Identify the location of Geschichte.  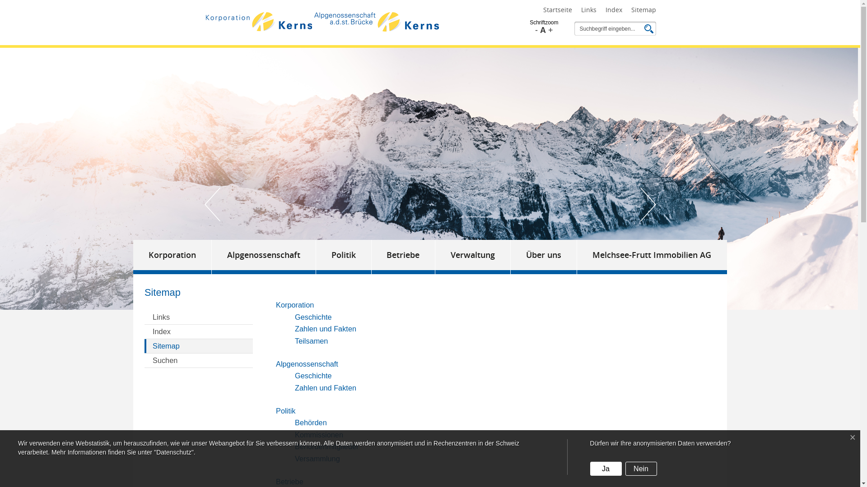
(313, 376).